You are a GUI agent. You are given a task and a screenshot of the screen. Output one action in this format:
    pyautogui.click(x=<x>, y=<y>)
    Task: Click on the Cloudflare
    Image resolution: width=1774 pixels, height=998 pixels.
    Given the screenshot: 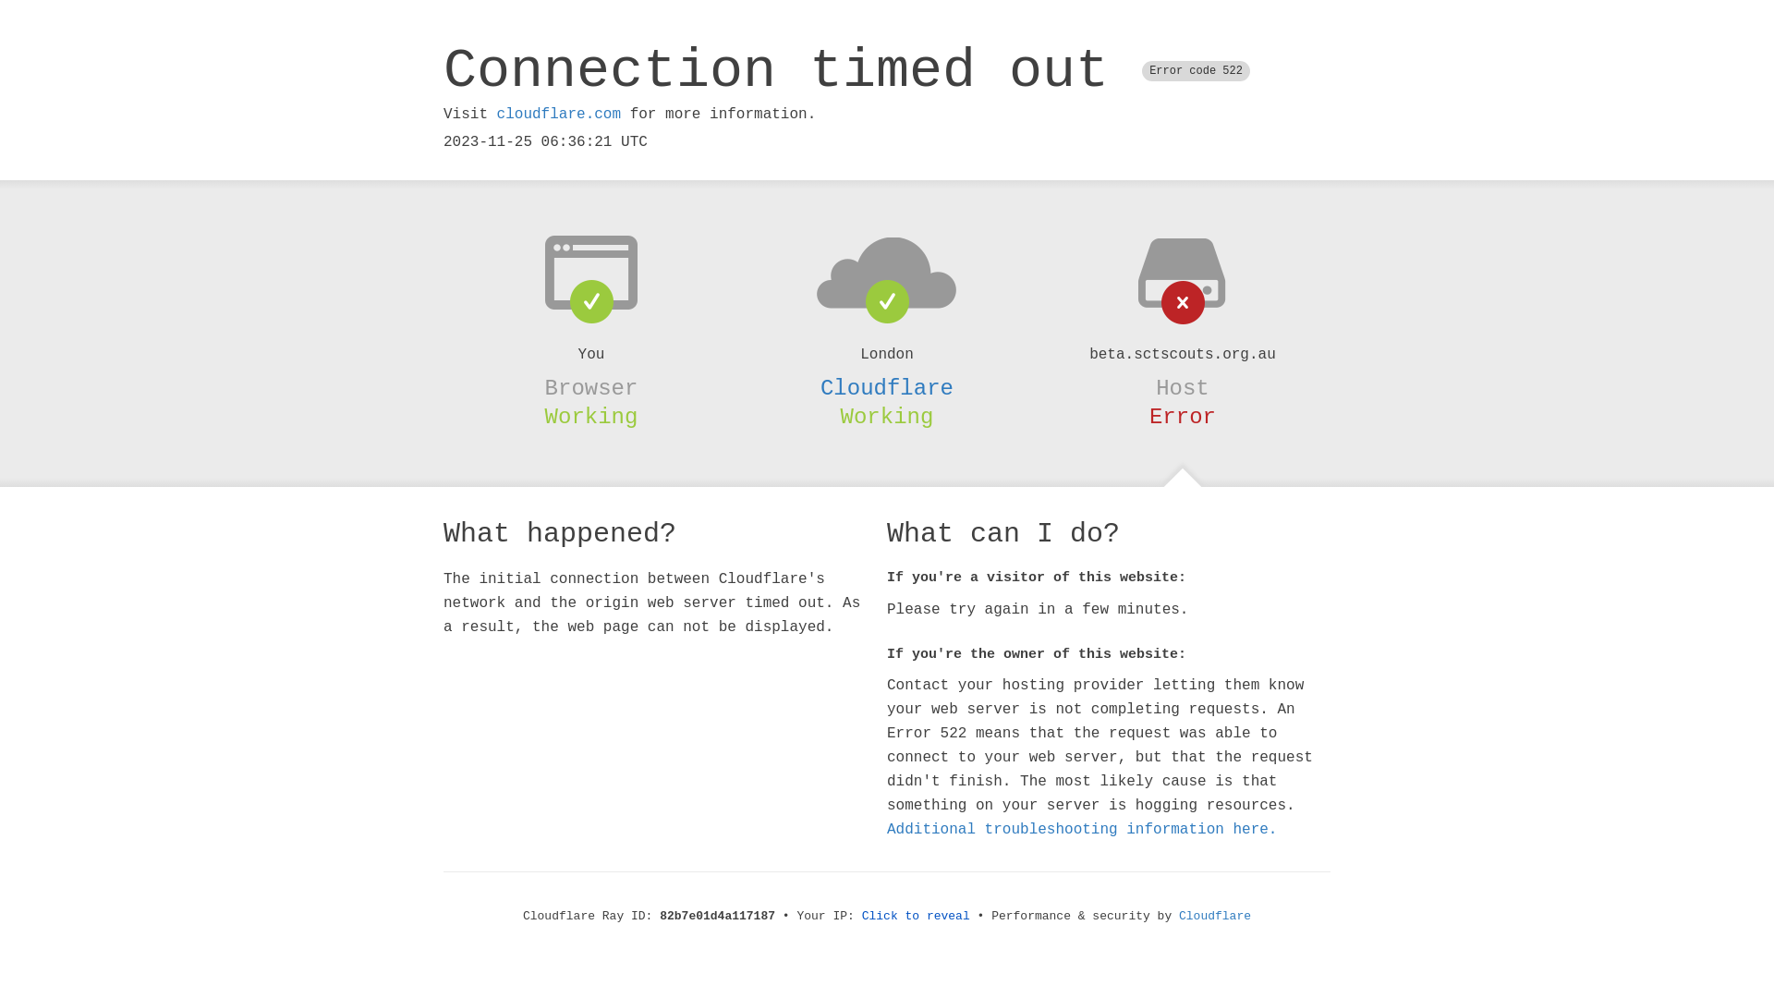 What is the action you would take?
    pyautogui.click(x=887, y=388)
    